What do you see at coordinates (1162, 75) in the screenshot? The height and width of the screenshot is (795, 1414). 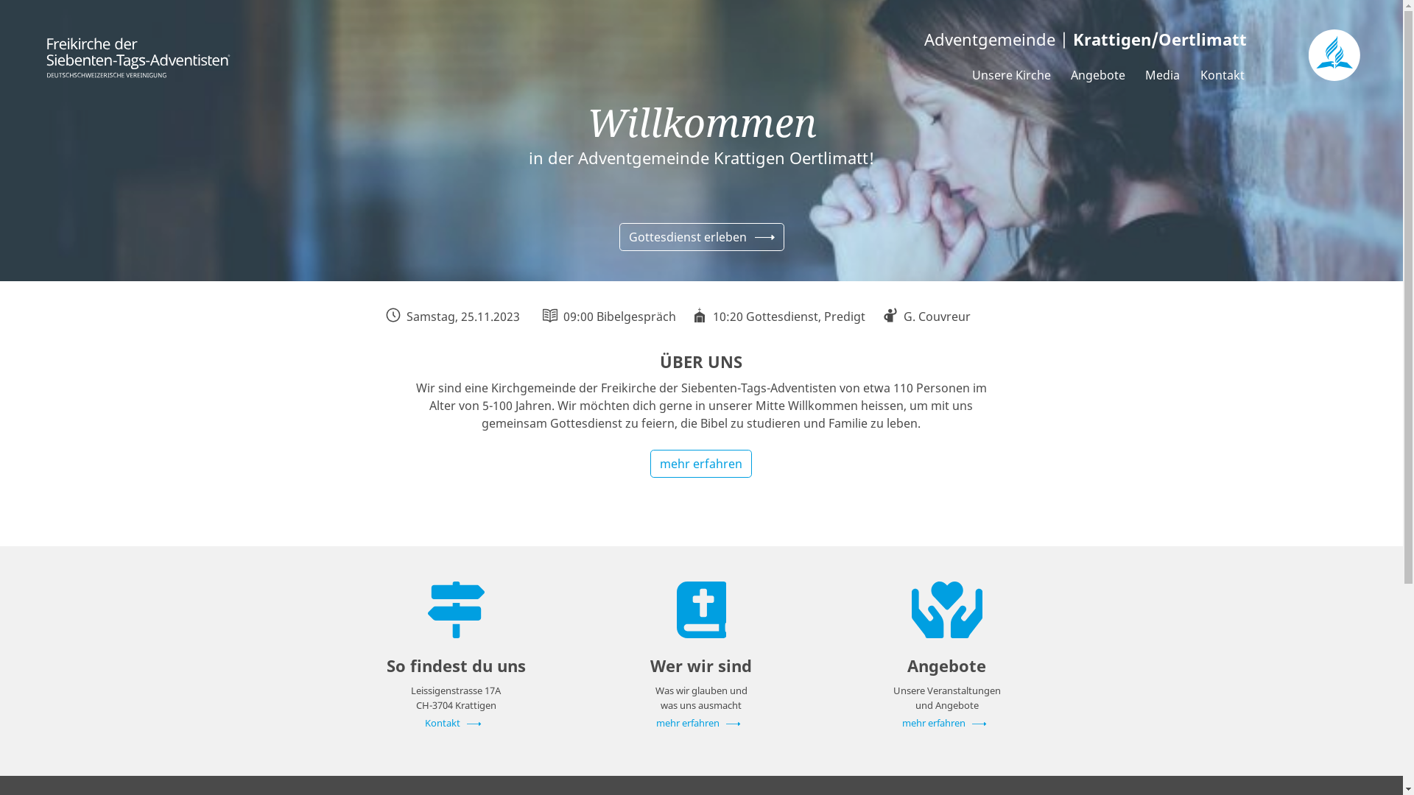 I see `Media` at bounding box center [1162, 75].